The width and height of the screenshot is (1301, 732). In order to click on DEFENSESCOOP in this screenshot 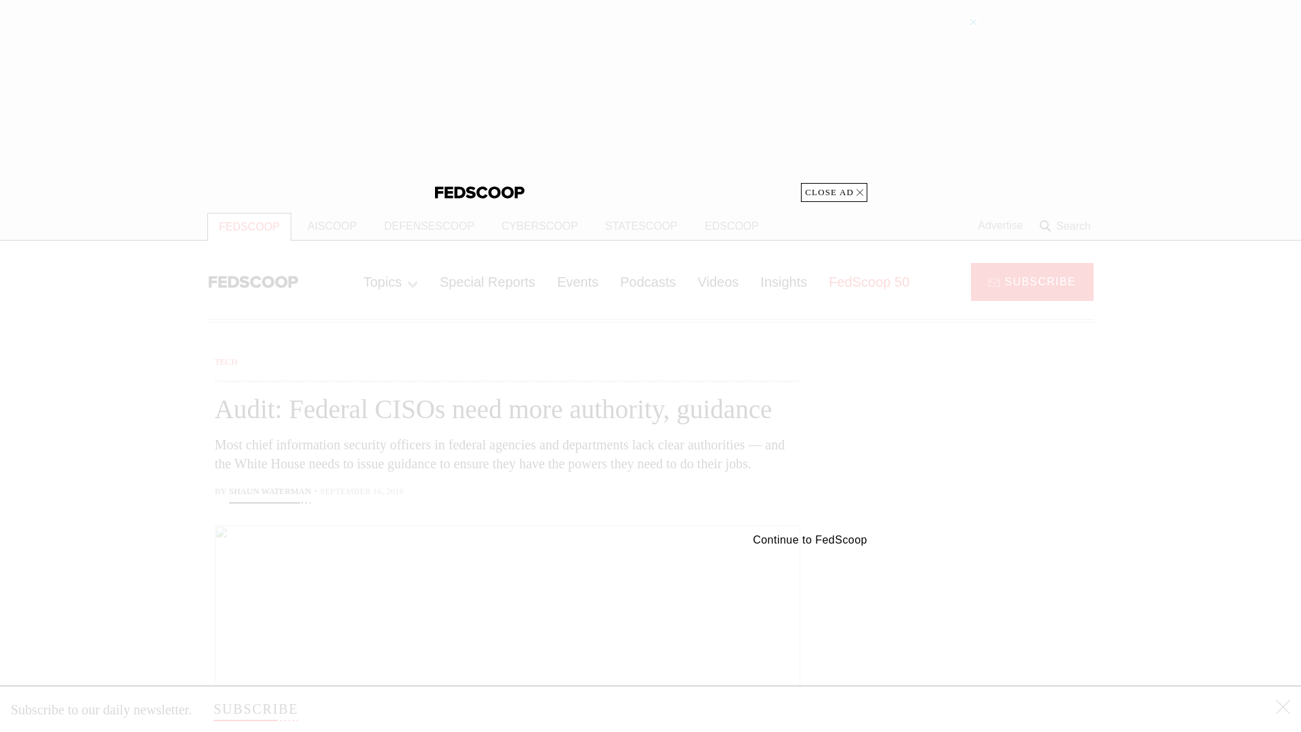, I will do `click(430, 226)`.